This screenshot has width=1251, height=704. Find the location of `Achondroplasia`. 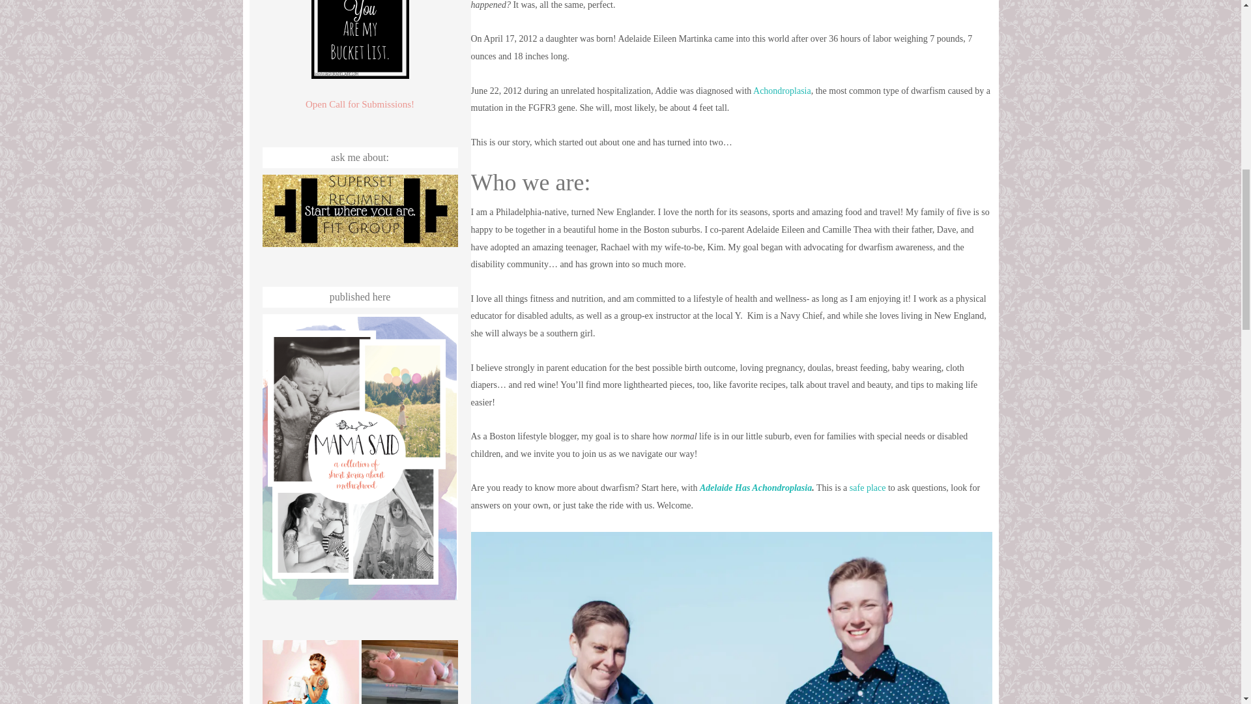

Achondroplasia is located at coordinates (782, 90).